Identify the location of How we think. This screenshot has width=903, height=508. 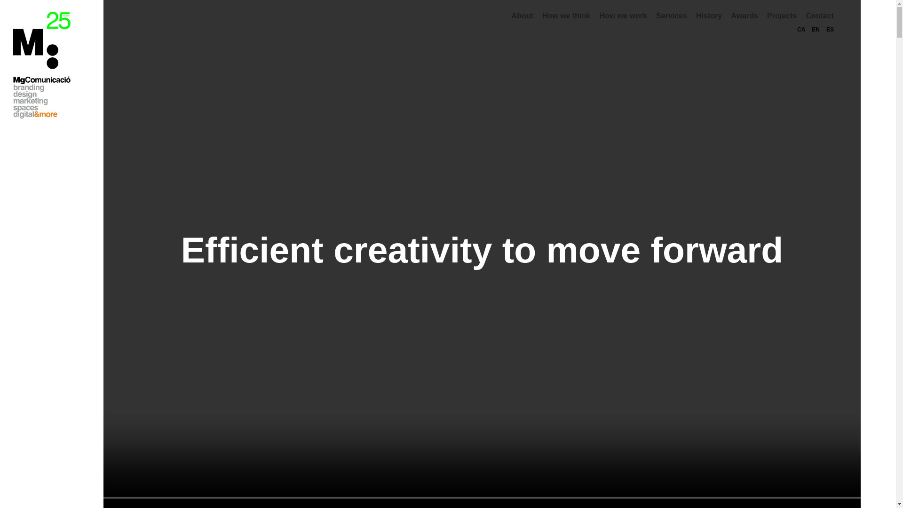
(566, 16).